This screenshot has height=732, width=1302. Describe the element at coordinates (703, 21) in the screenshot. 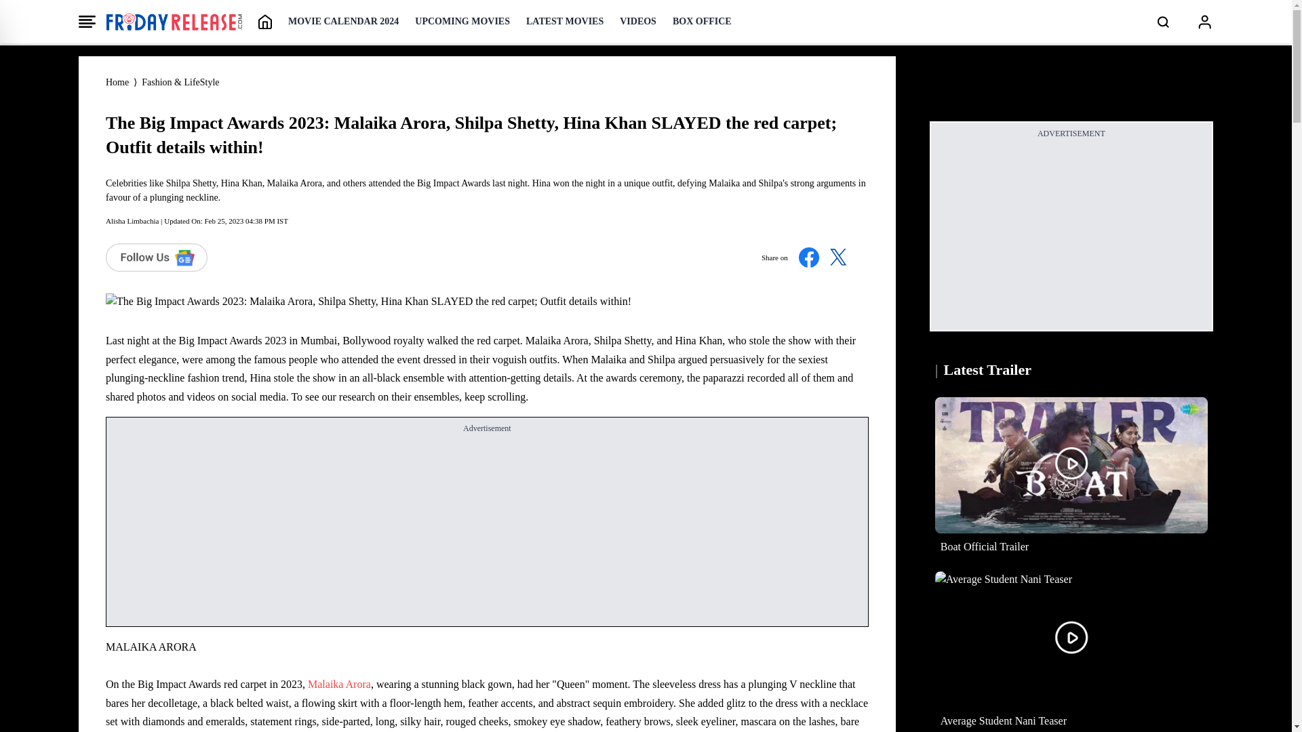

I see `BOX OFFICE` at that location.